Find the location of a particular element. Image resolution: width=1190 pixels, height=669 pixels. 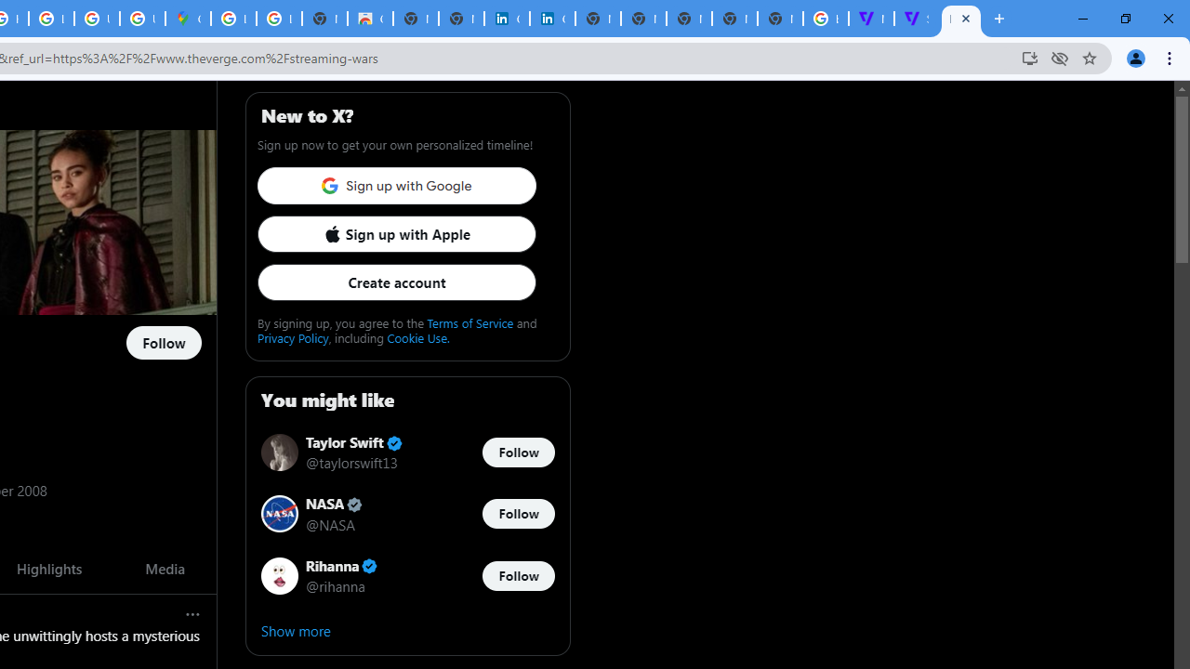

Netflix (@netflix) / X is located at coordinates (961, 19).